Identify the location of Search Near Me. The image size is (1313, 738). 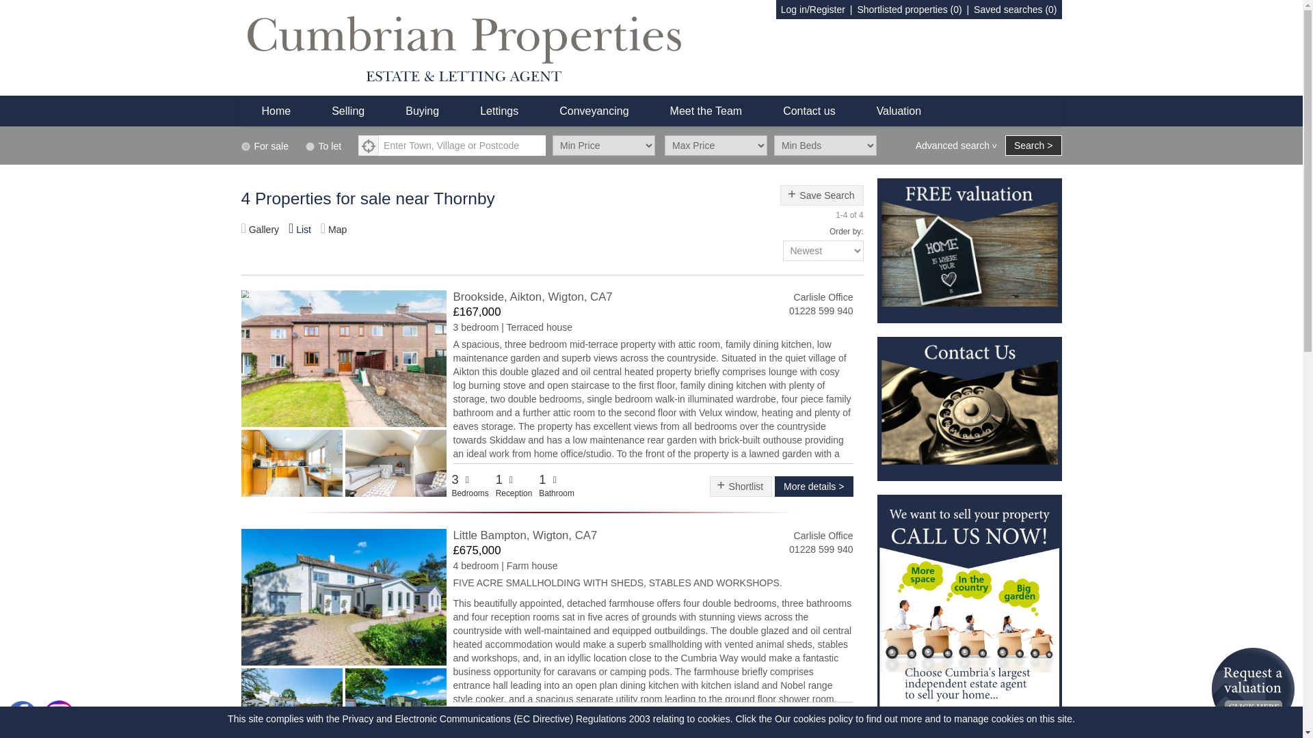
(369, 145).